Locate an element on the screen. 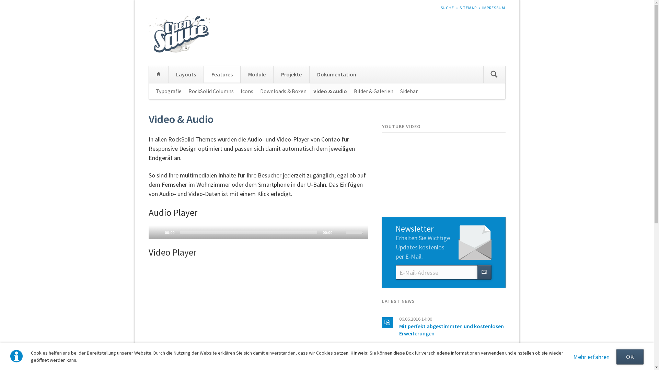 The width and height of the screenshot is (659, 370). Features is located at coordinates (222, 74).